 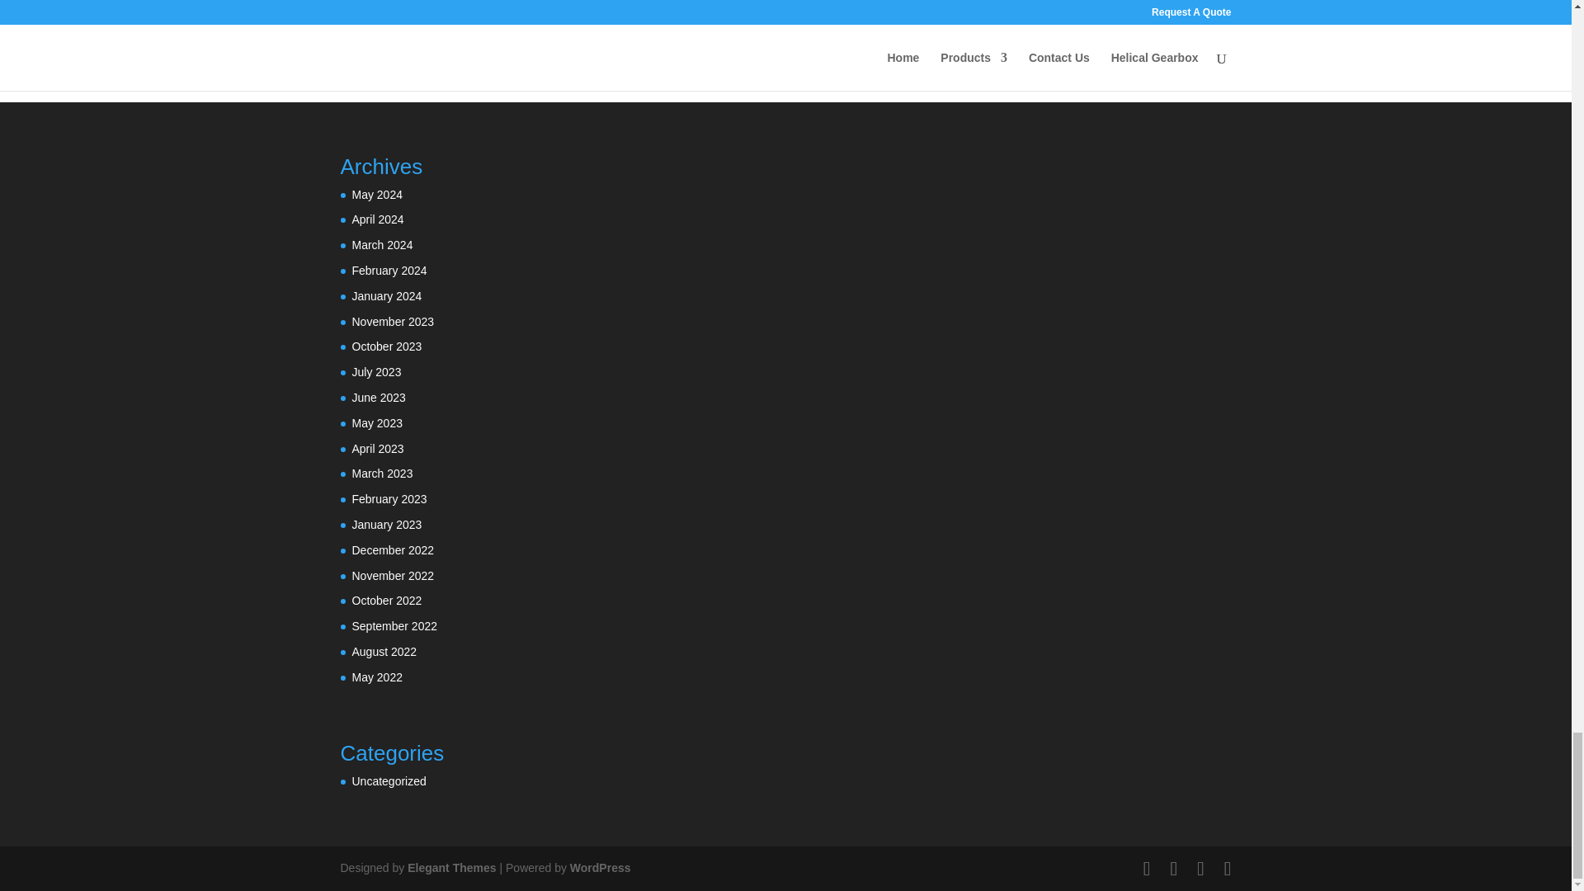 I want to click on gearbox china, so click(x=703, y=24).